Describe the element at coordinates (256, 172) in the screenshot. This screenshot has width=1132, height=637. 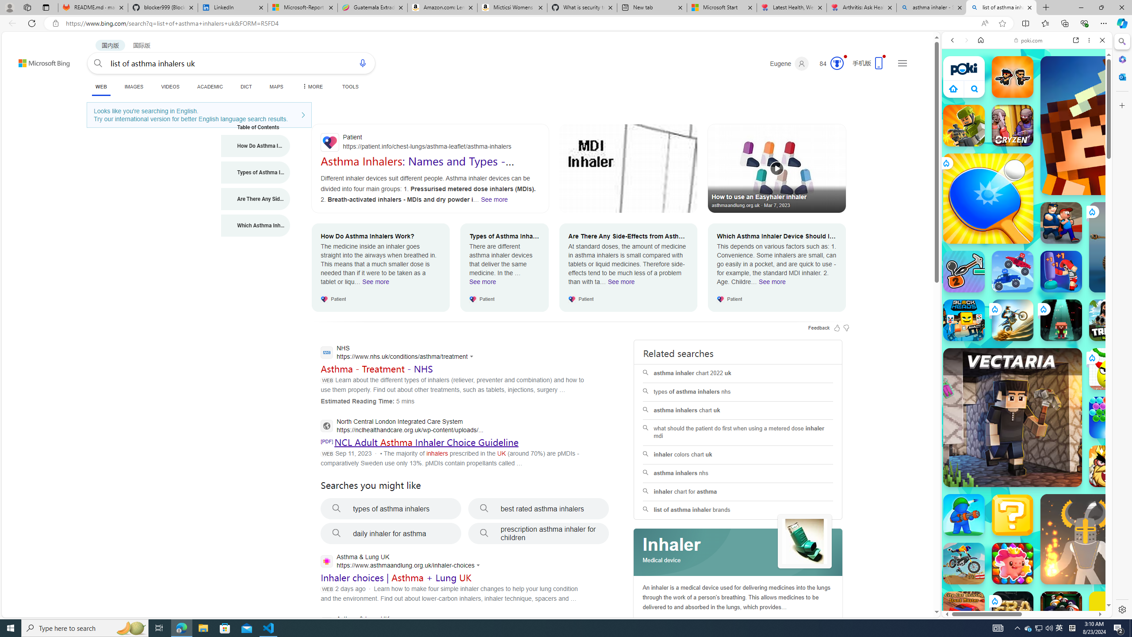
I see `Types of Asthma Inhalers` at that location.